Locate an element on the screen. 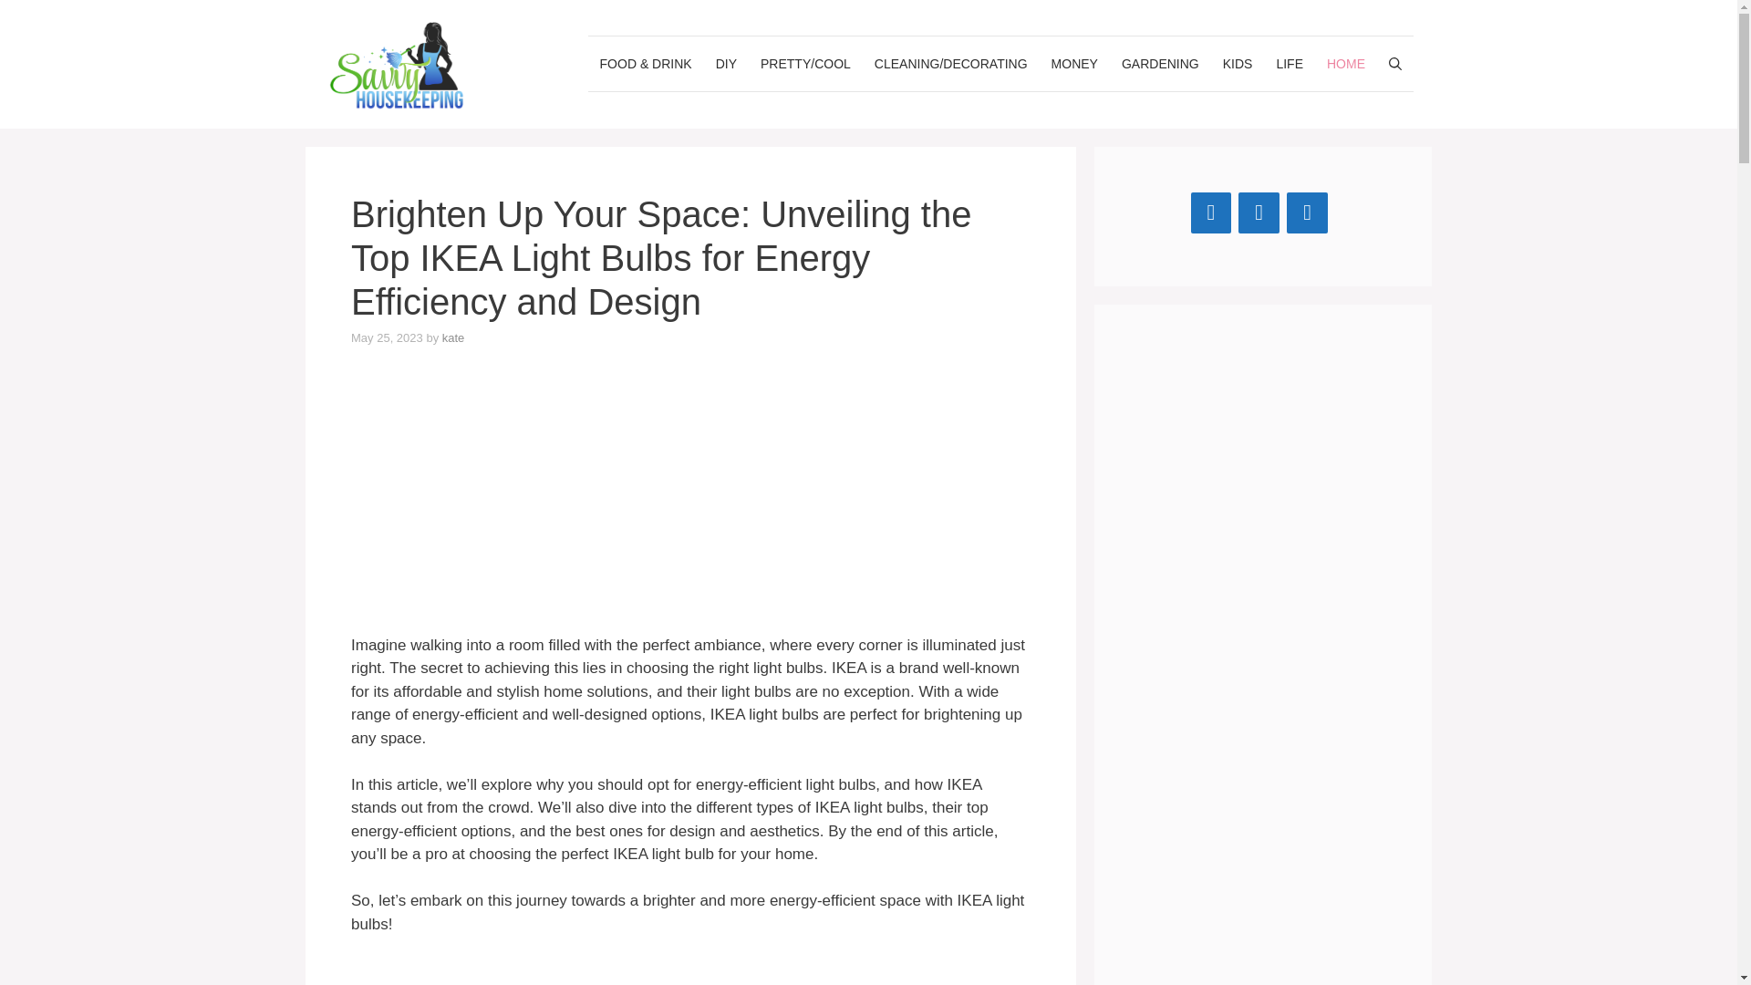 This screenshot has width=1751, height=985. MONEY is located at coordinates (1074, 64).